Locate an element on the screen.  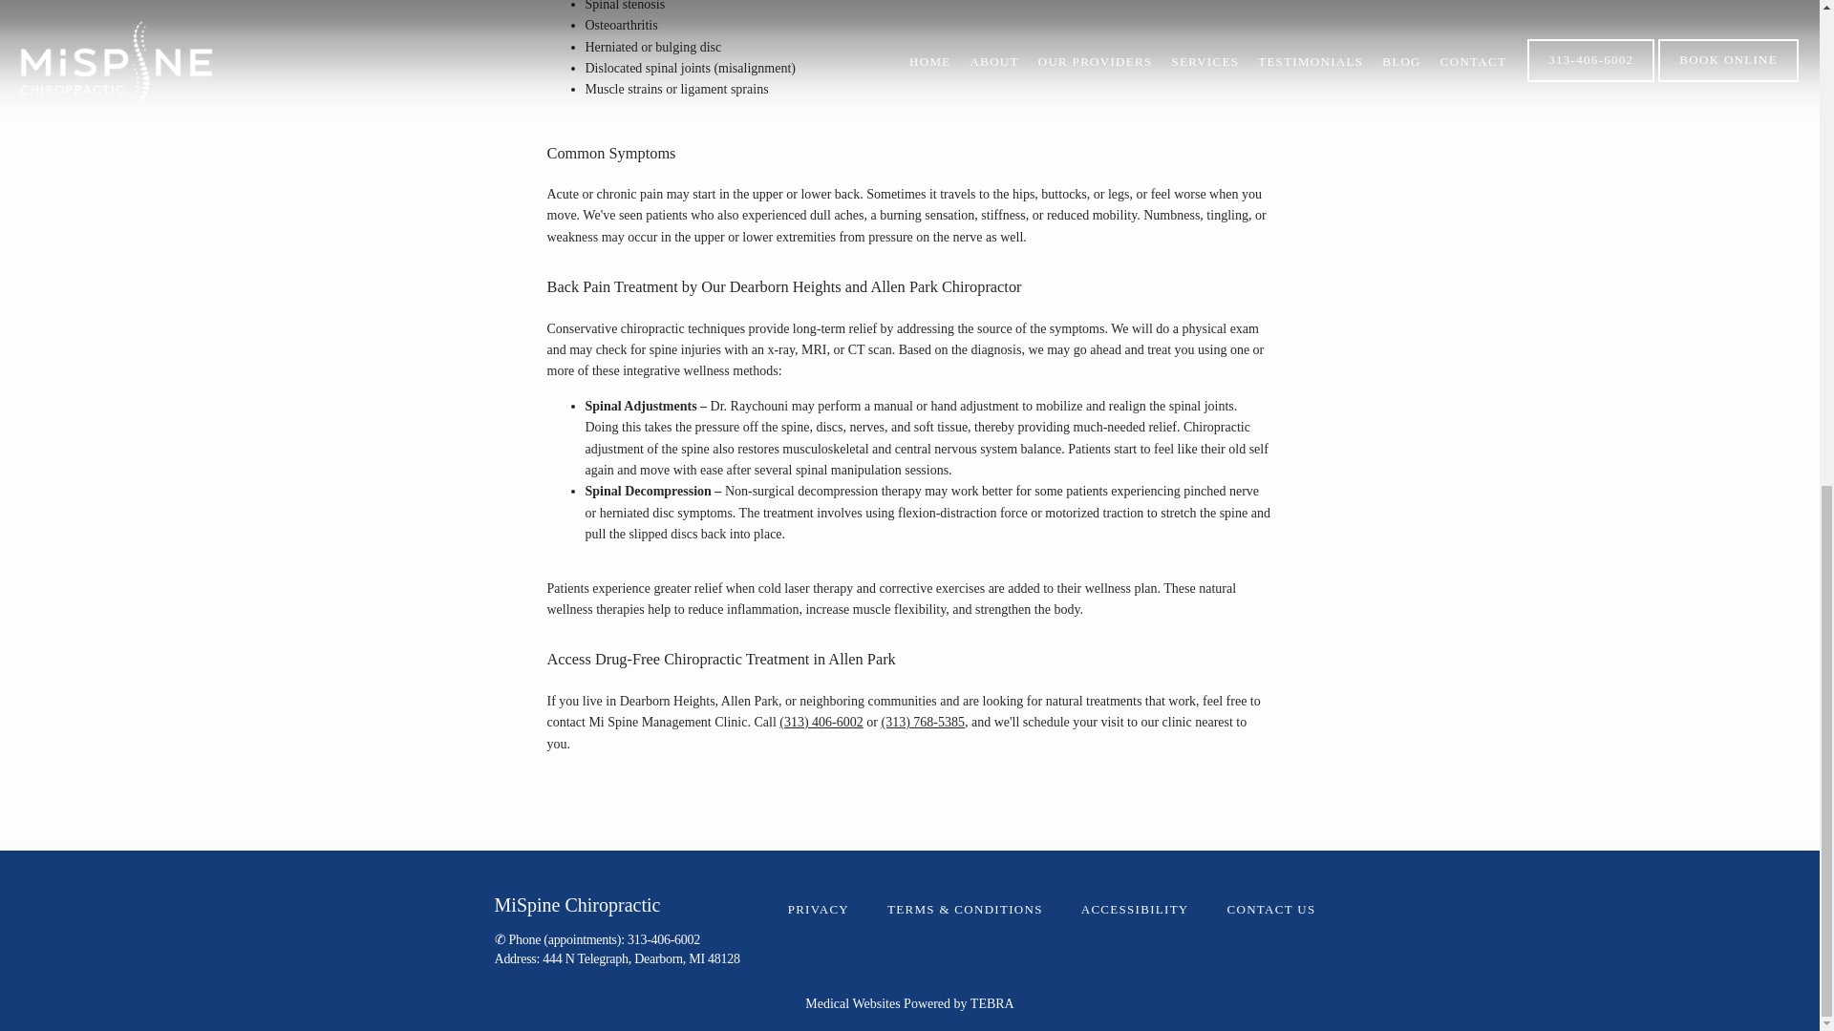
CONTACT US is located at coordinates (1271, 909).